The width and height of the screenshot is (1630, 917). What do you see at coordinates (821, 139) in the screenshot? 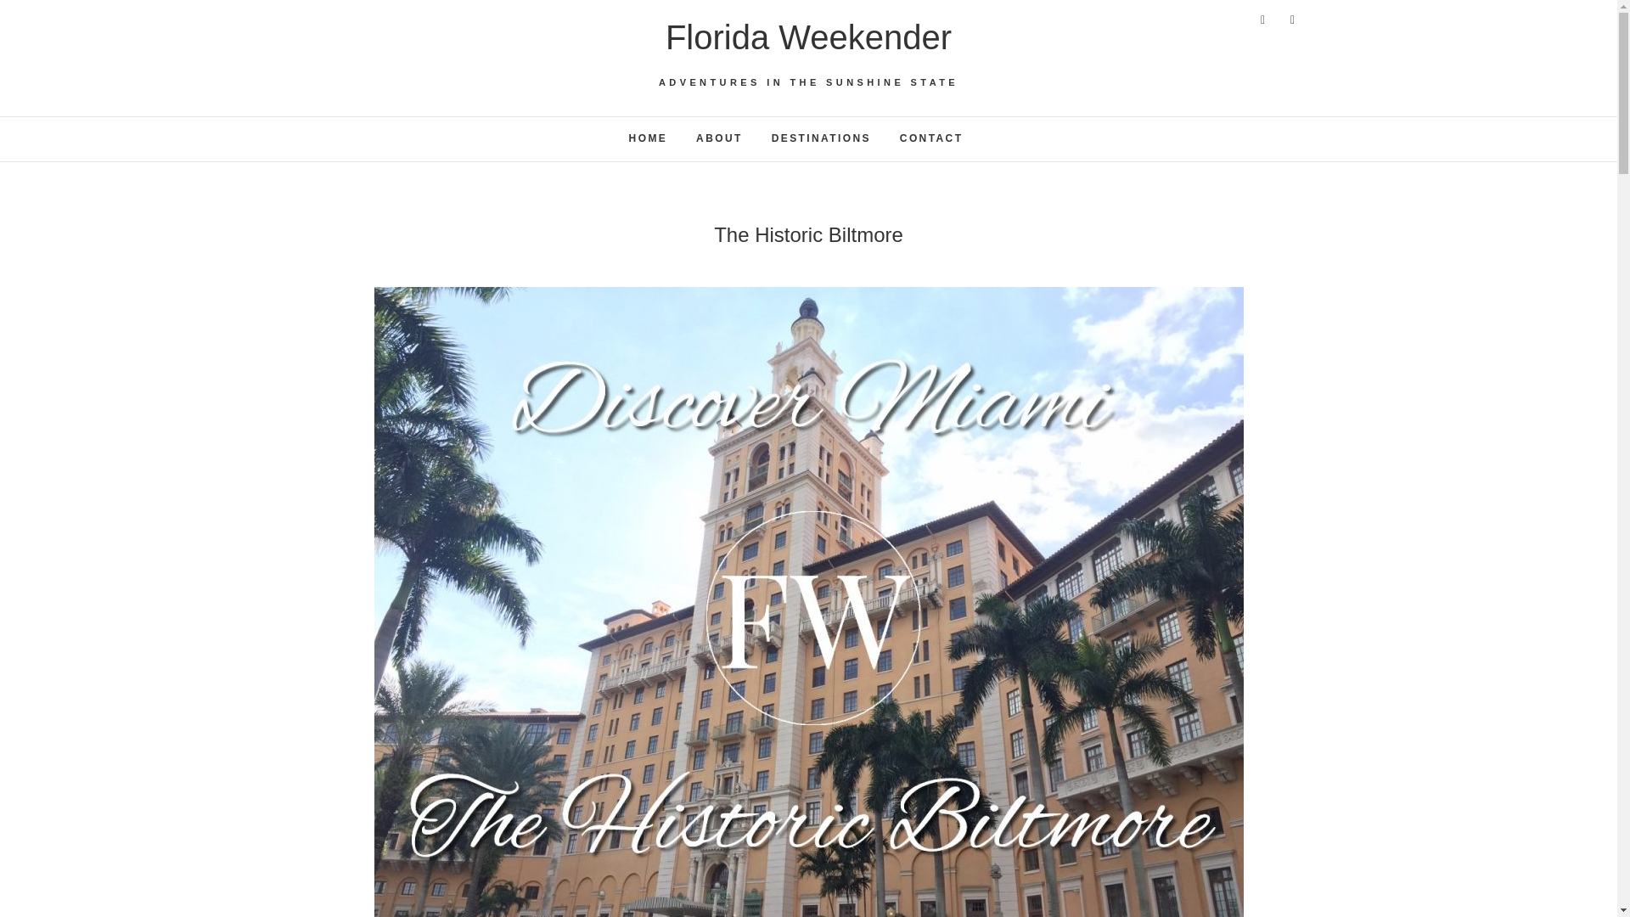
I see `DESTINATIONS` at bounding box center [821, 139].